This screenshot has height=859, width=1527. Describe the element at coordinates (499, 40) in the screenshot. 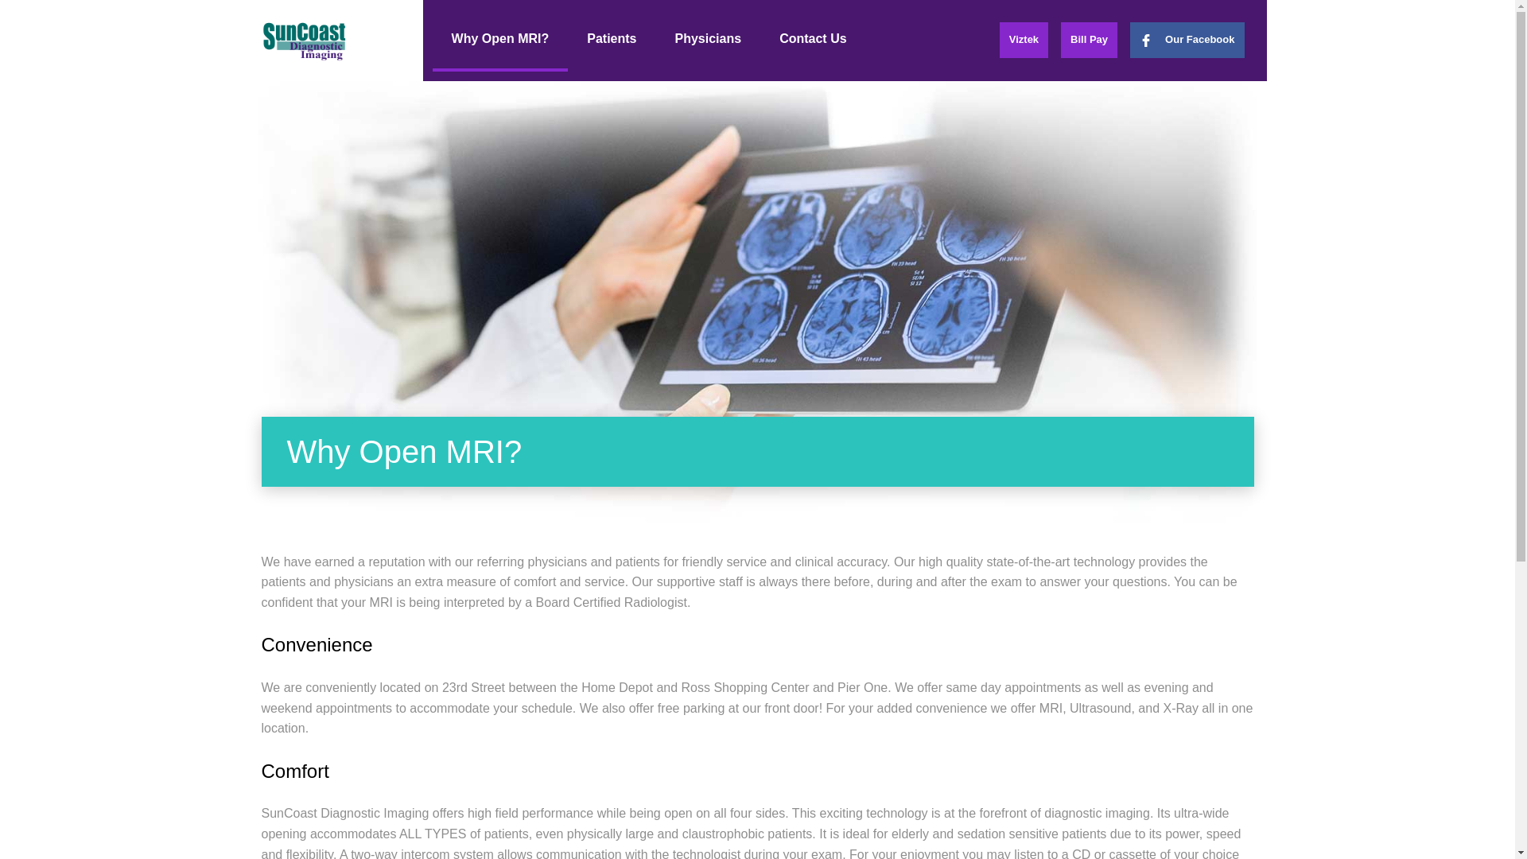

I see `Why Open MRI?` at that location.